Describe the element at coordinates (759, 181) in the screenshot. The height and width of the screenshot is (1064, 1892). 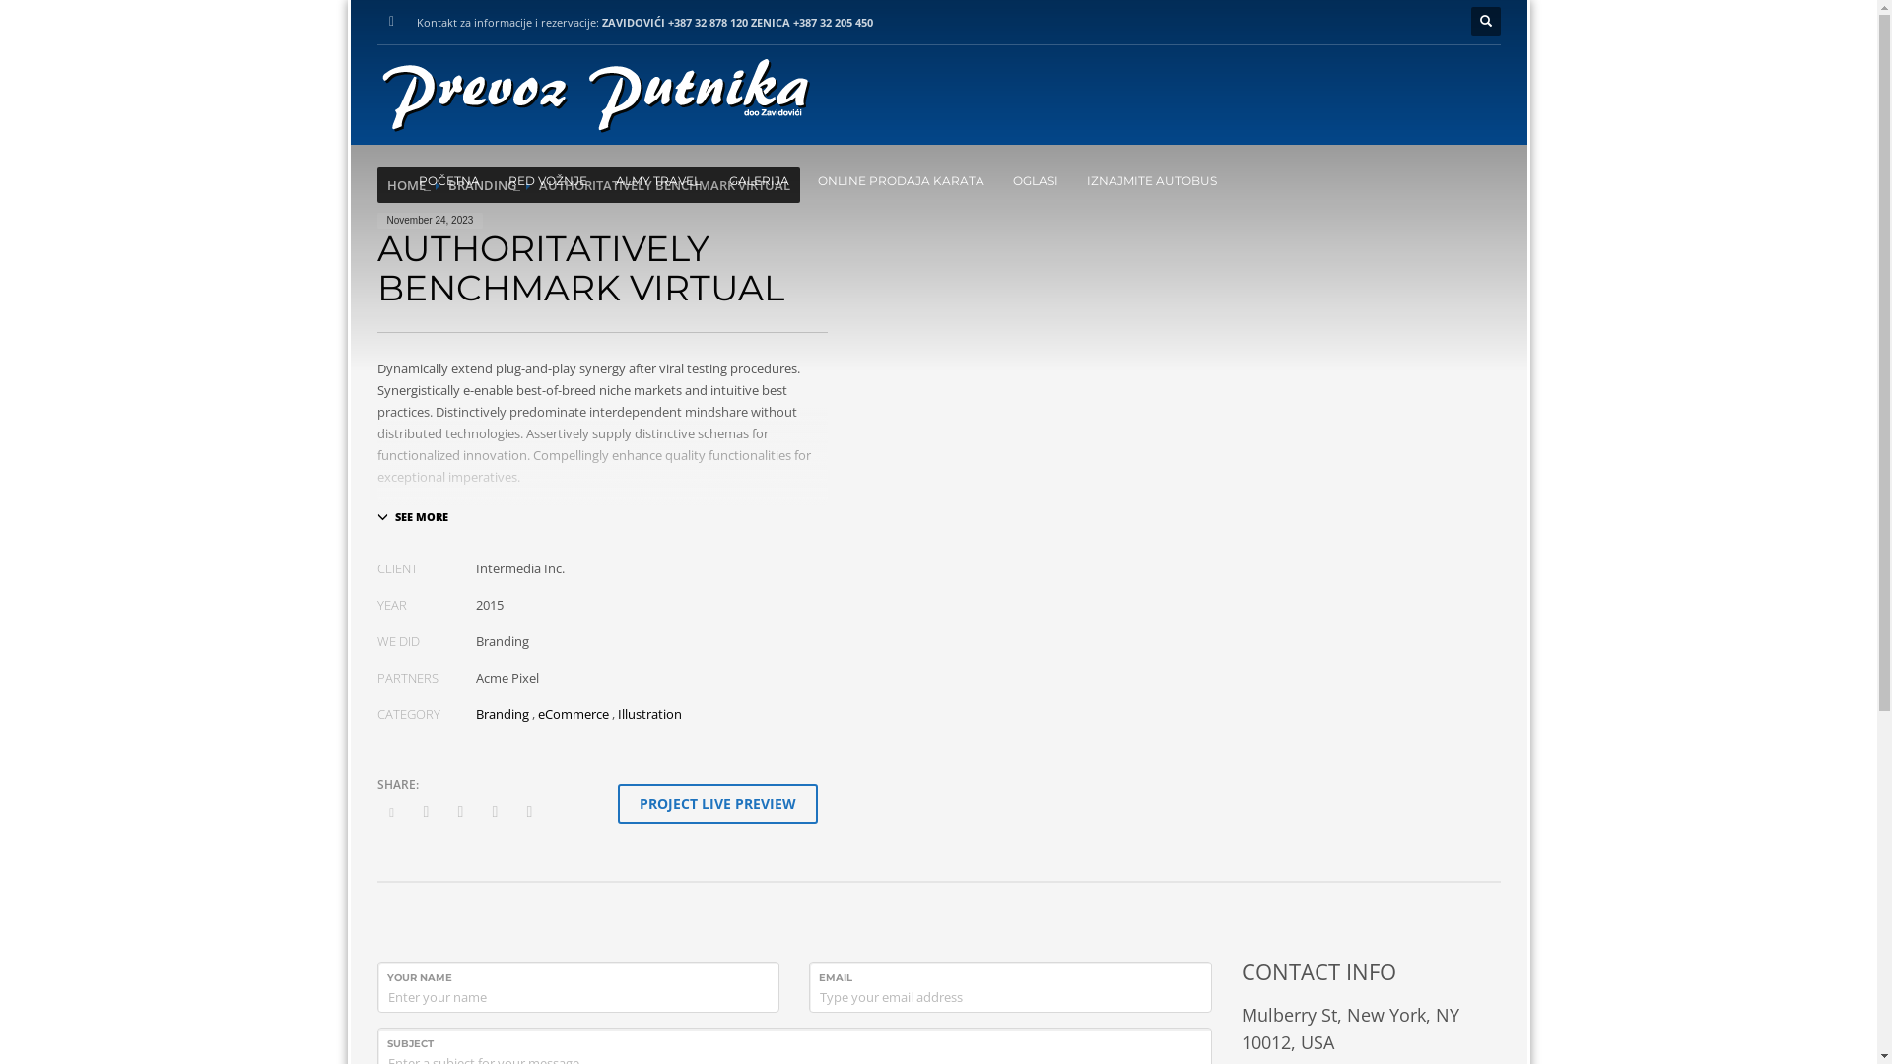
I see `GALERIJA` at that location.